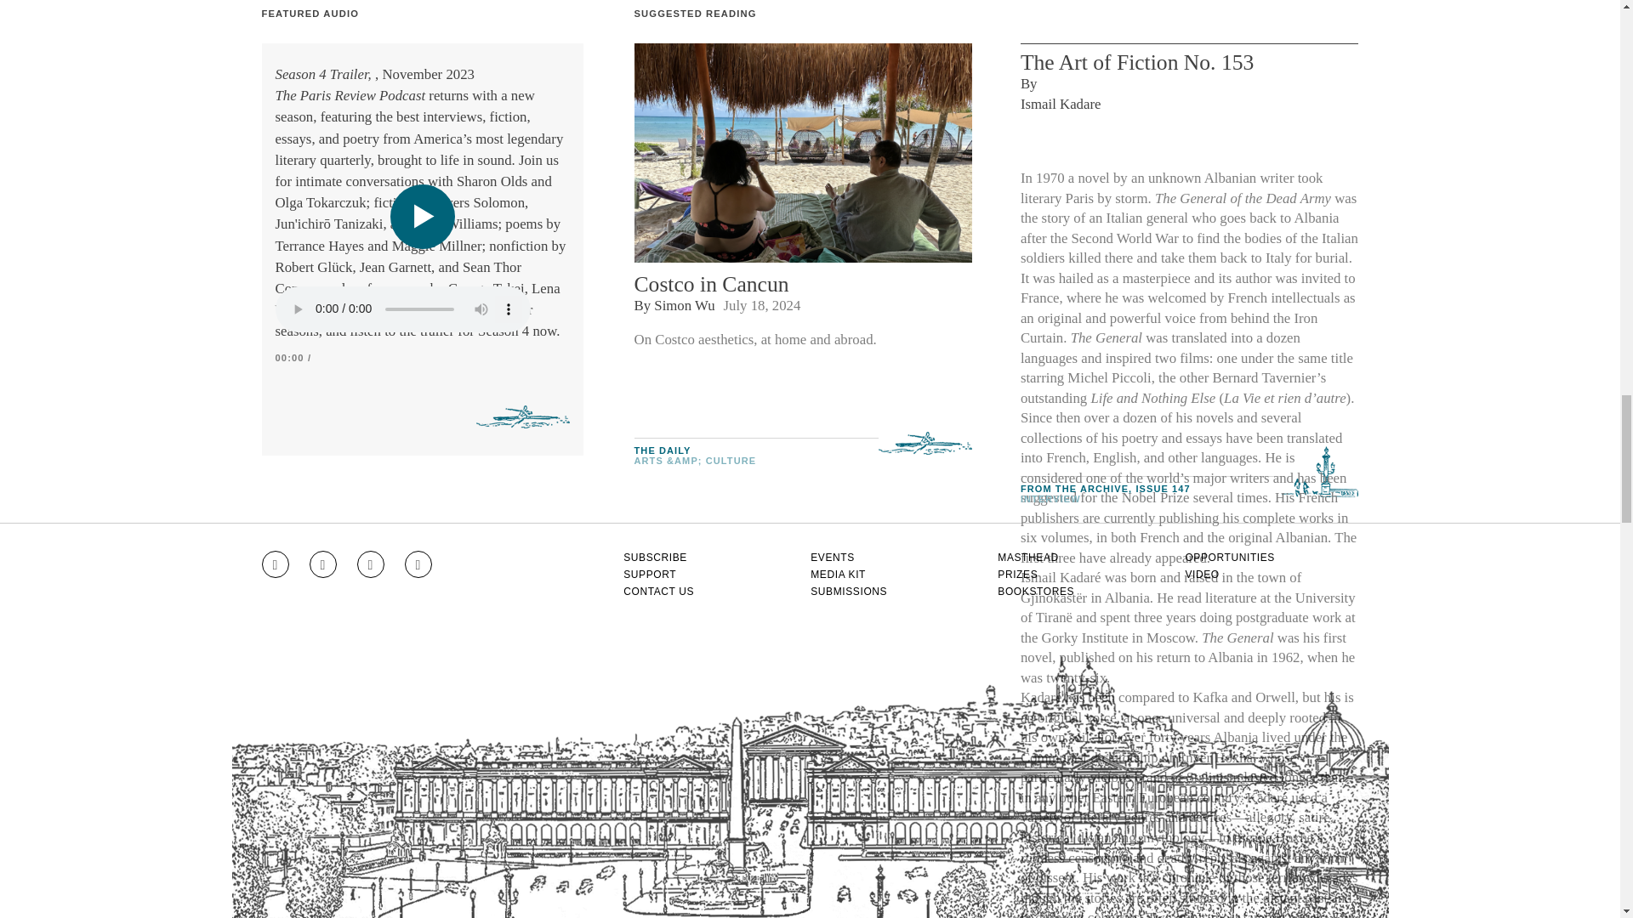 Image resolution: width=1633 pixels, height=918 pixels. I want to click on Go to Facebook page, so click(323, 564).